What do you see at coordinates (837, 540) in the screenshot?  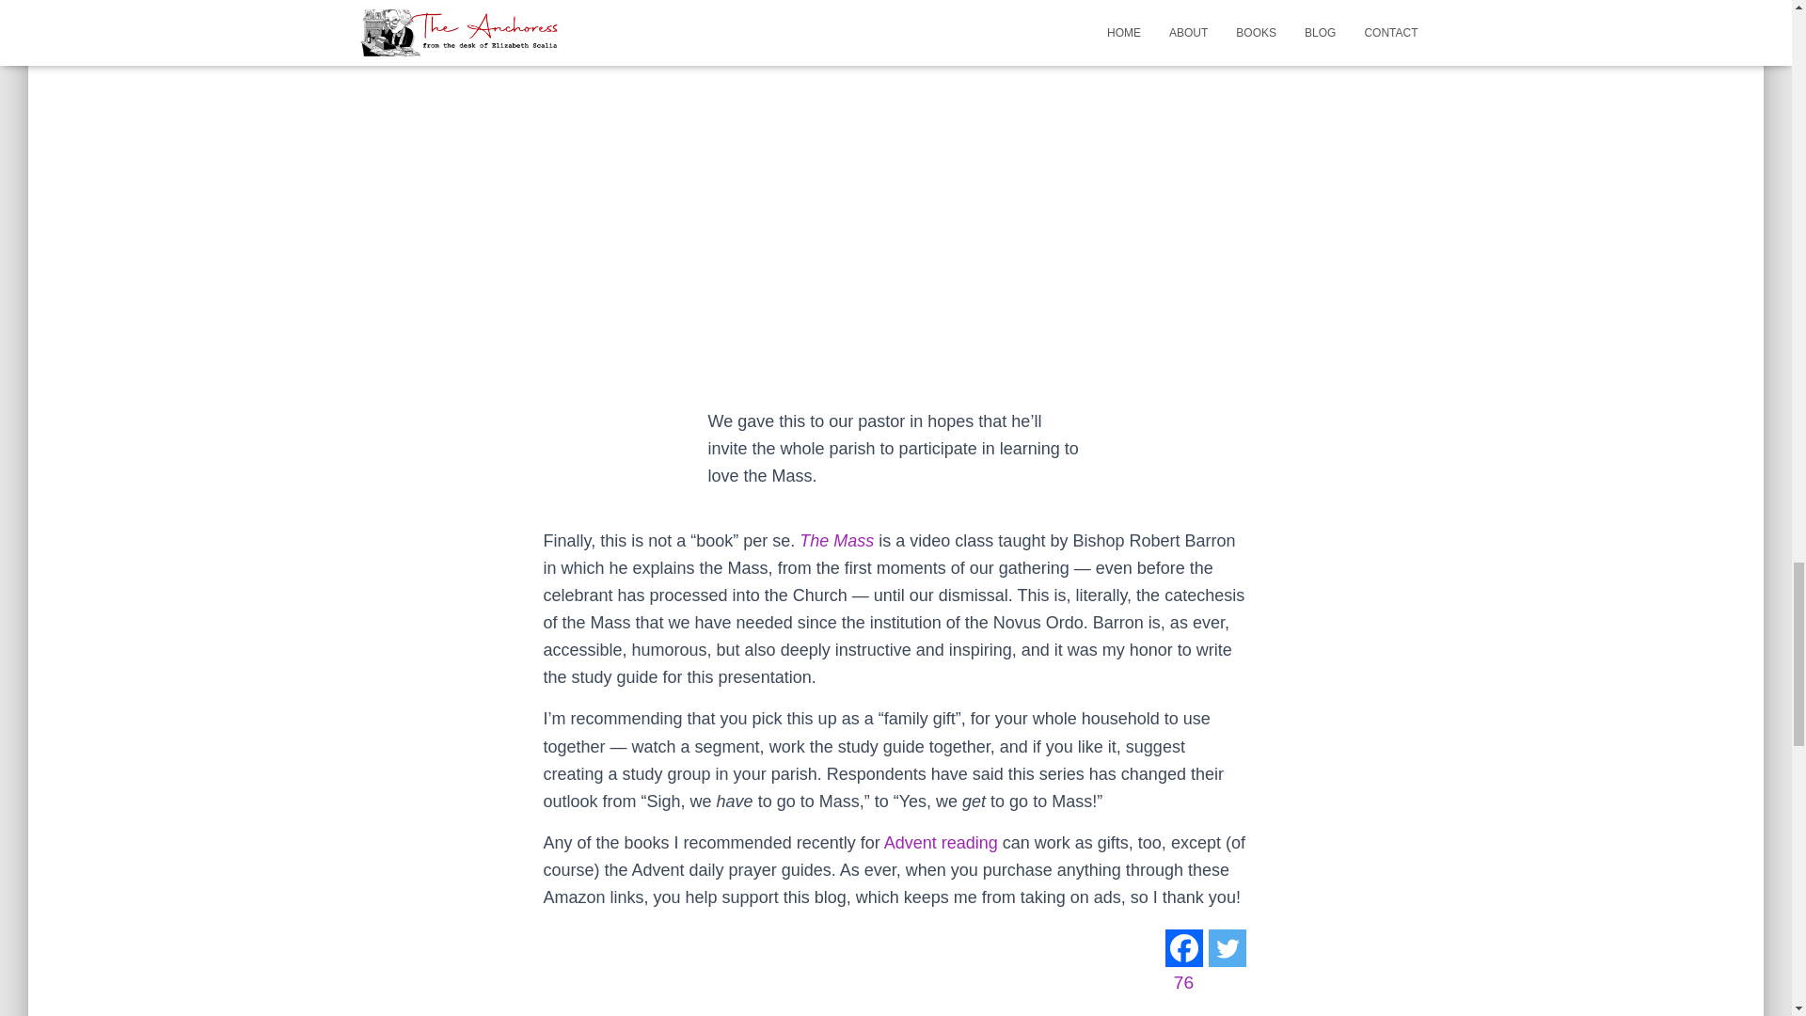 I see `The Mass` at bounding box center [837, 540].